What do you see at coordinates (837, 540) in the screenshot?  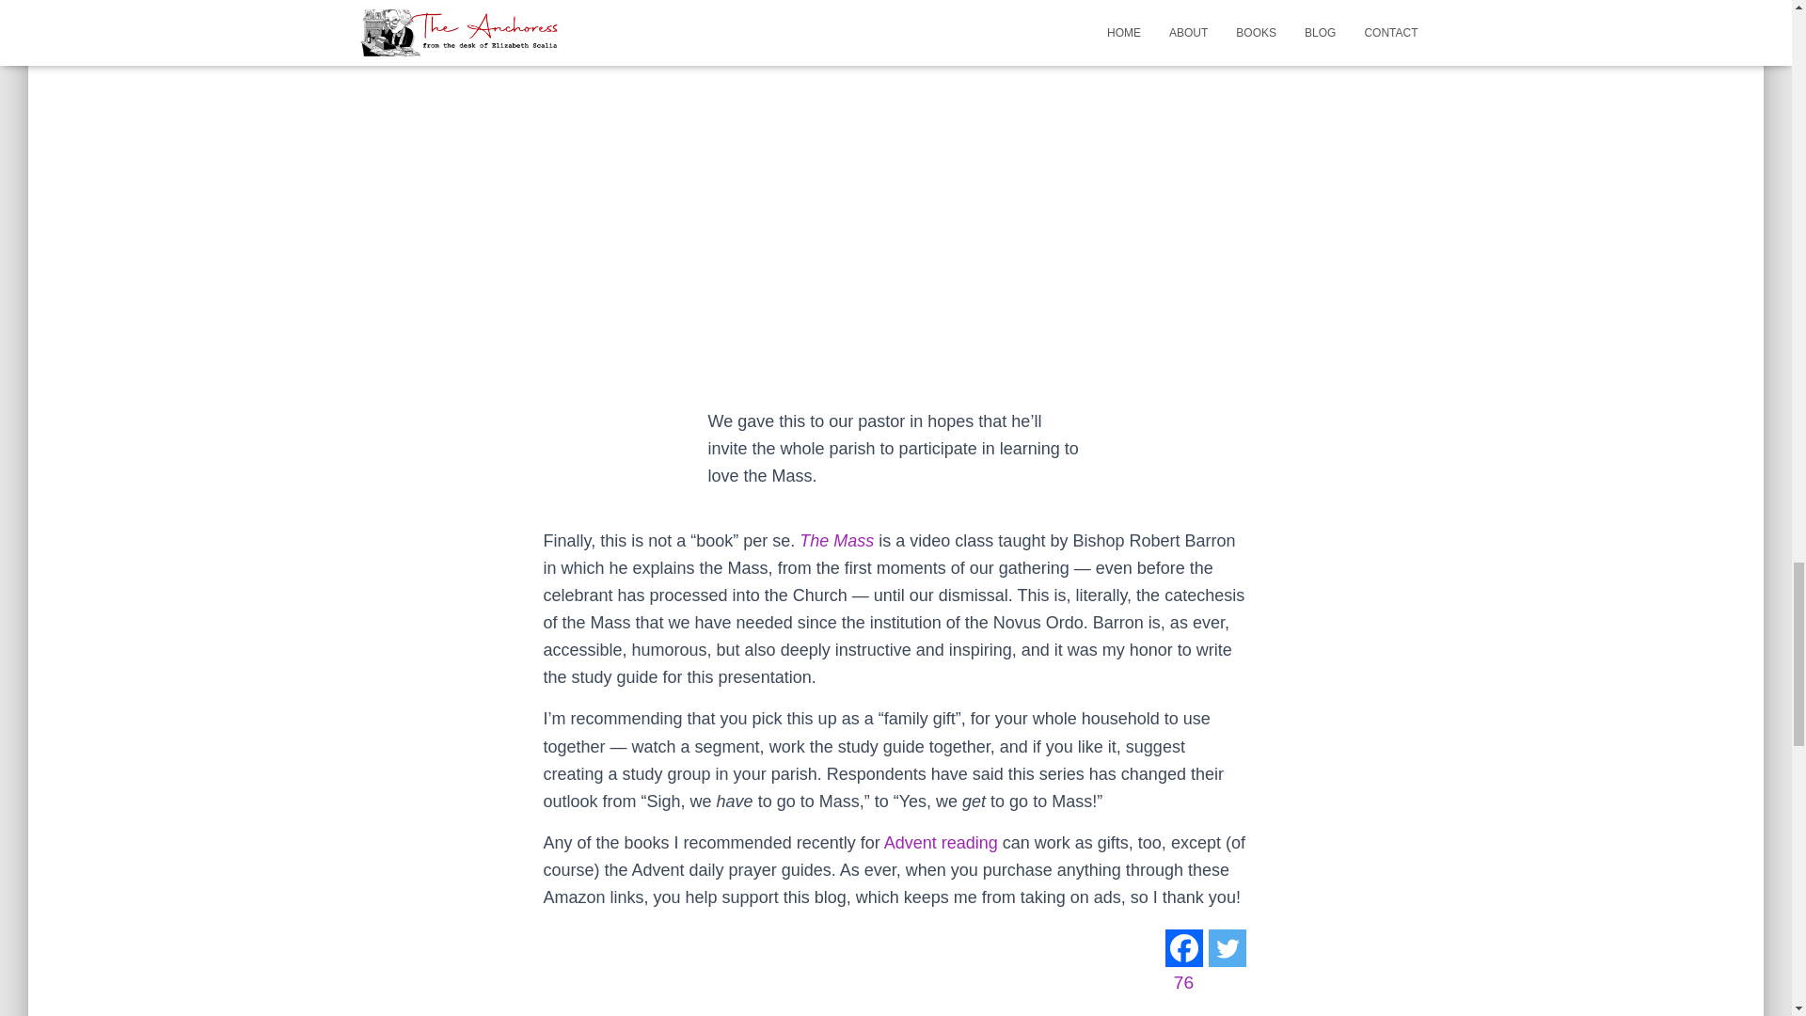 I see `The Mass` at bounding box center [837, 540].